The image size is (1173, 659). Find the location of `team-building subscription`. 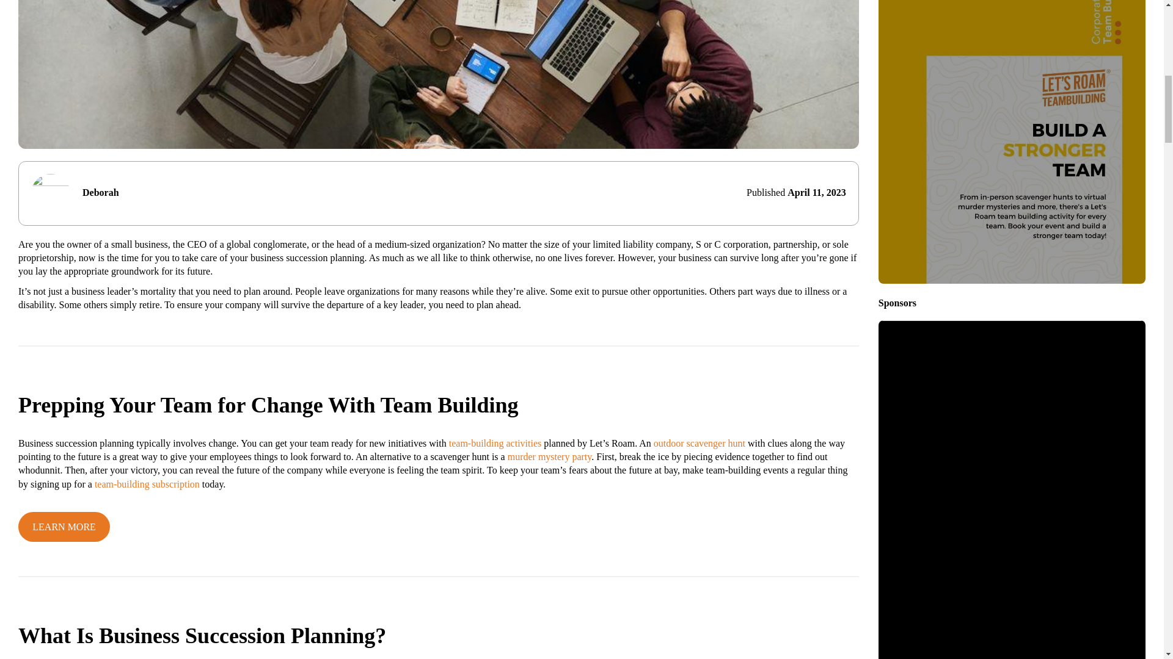

team-building subscription is located at coordinates (147, 484).